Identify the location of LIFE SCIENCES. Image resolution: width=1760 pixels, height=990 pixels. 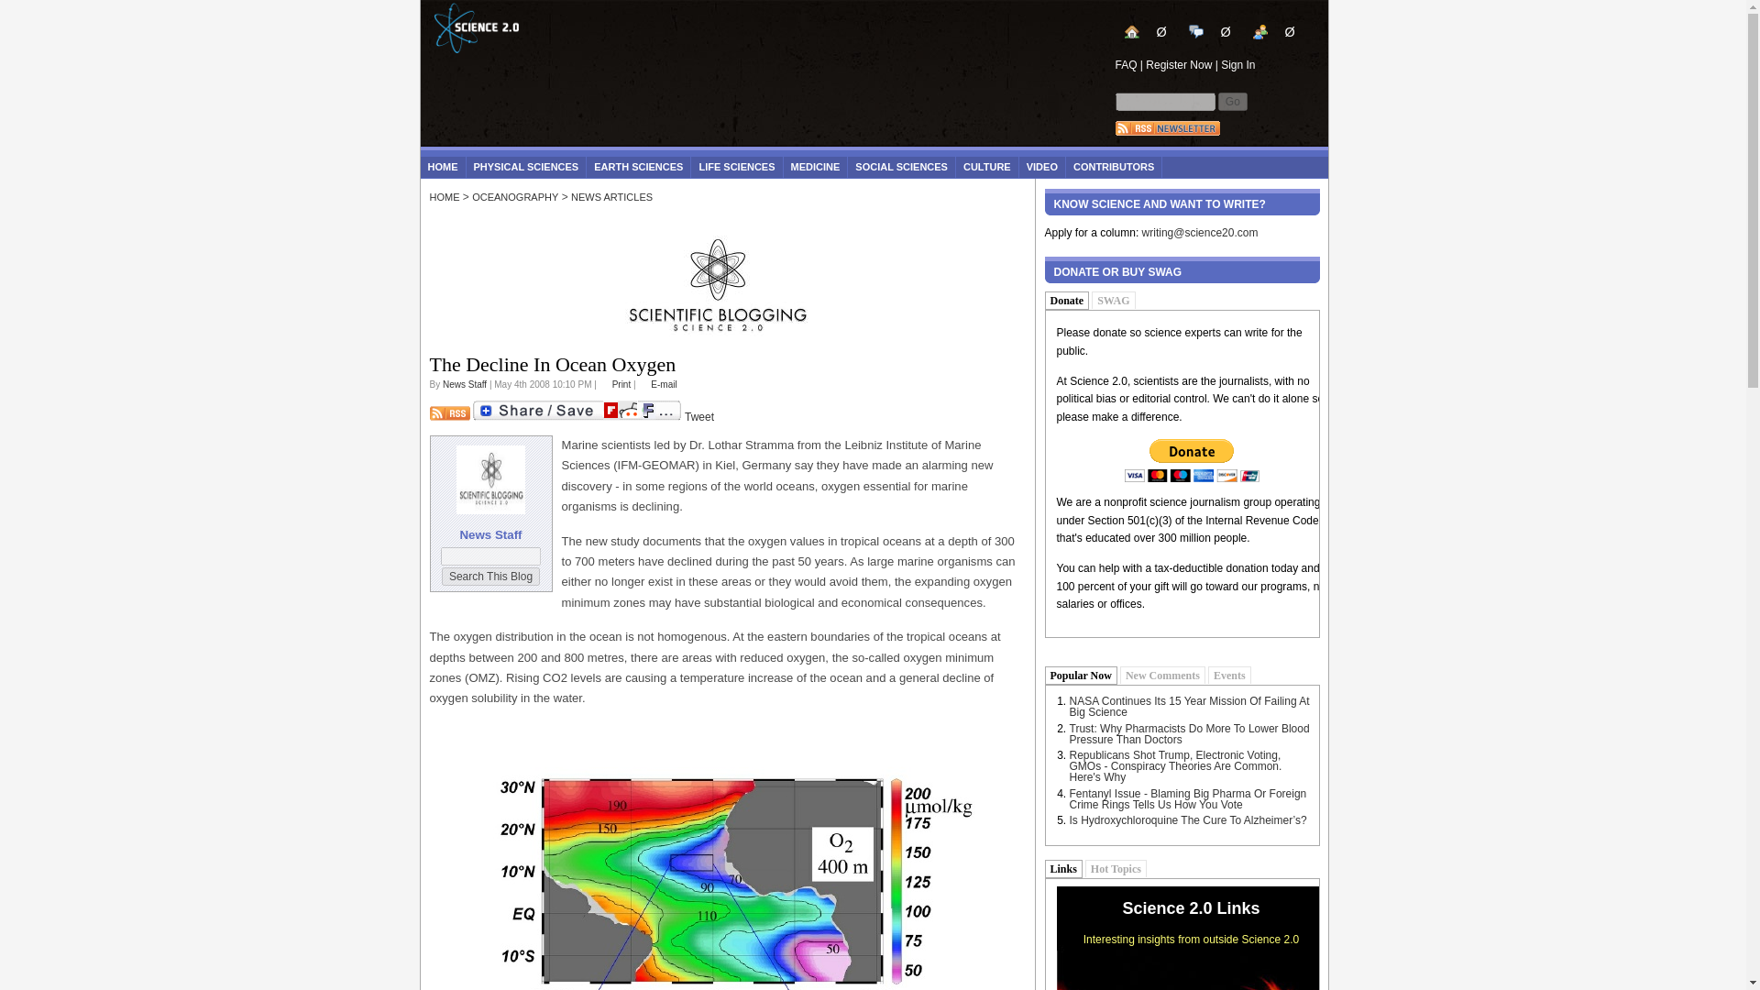
(736, 167).